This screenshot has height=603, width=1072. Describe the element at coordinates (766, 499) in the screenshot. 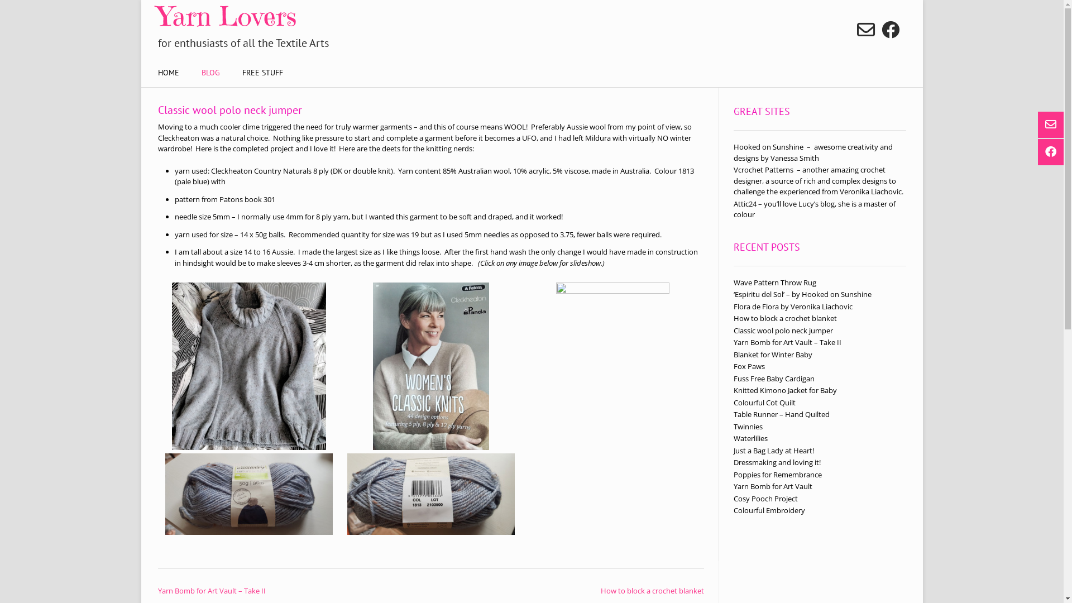

I see `Cosy Pooch Project` at that location.